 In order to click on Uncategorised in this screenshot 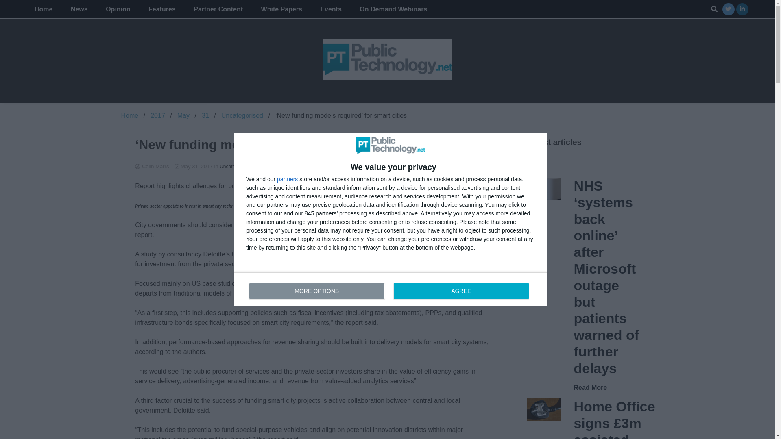, I will do `click(194, 166)`.